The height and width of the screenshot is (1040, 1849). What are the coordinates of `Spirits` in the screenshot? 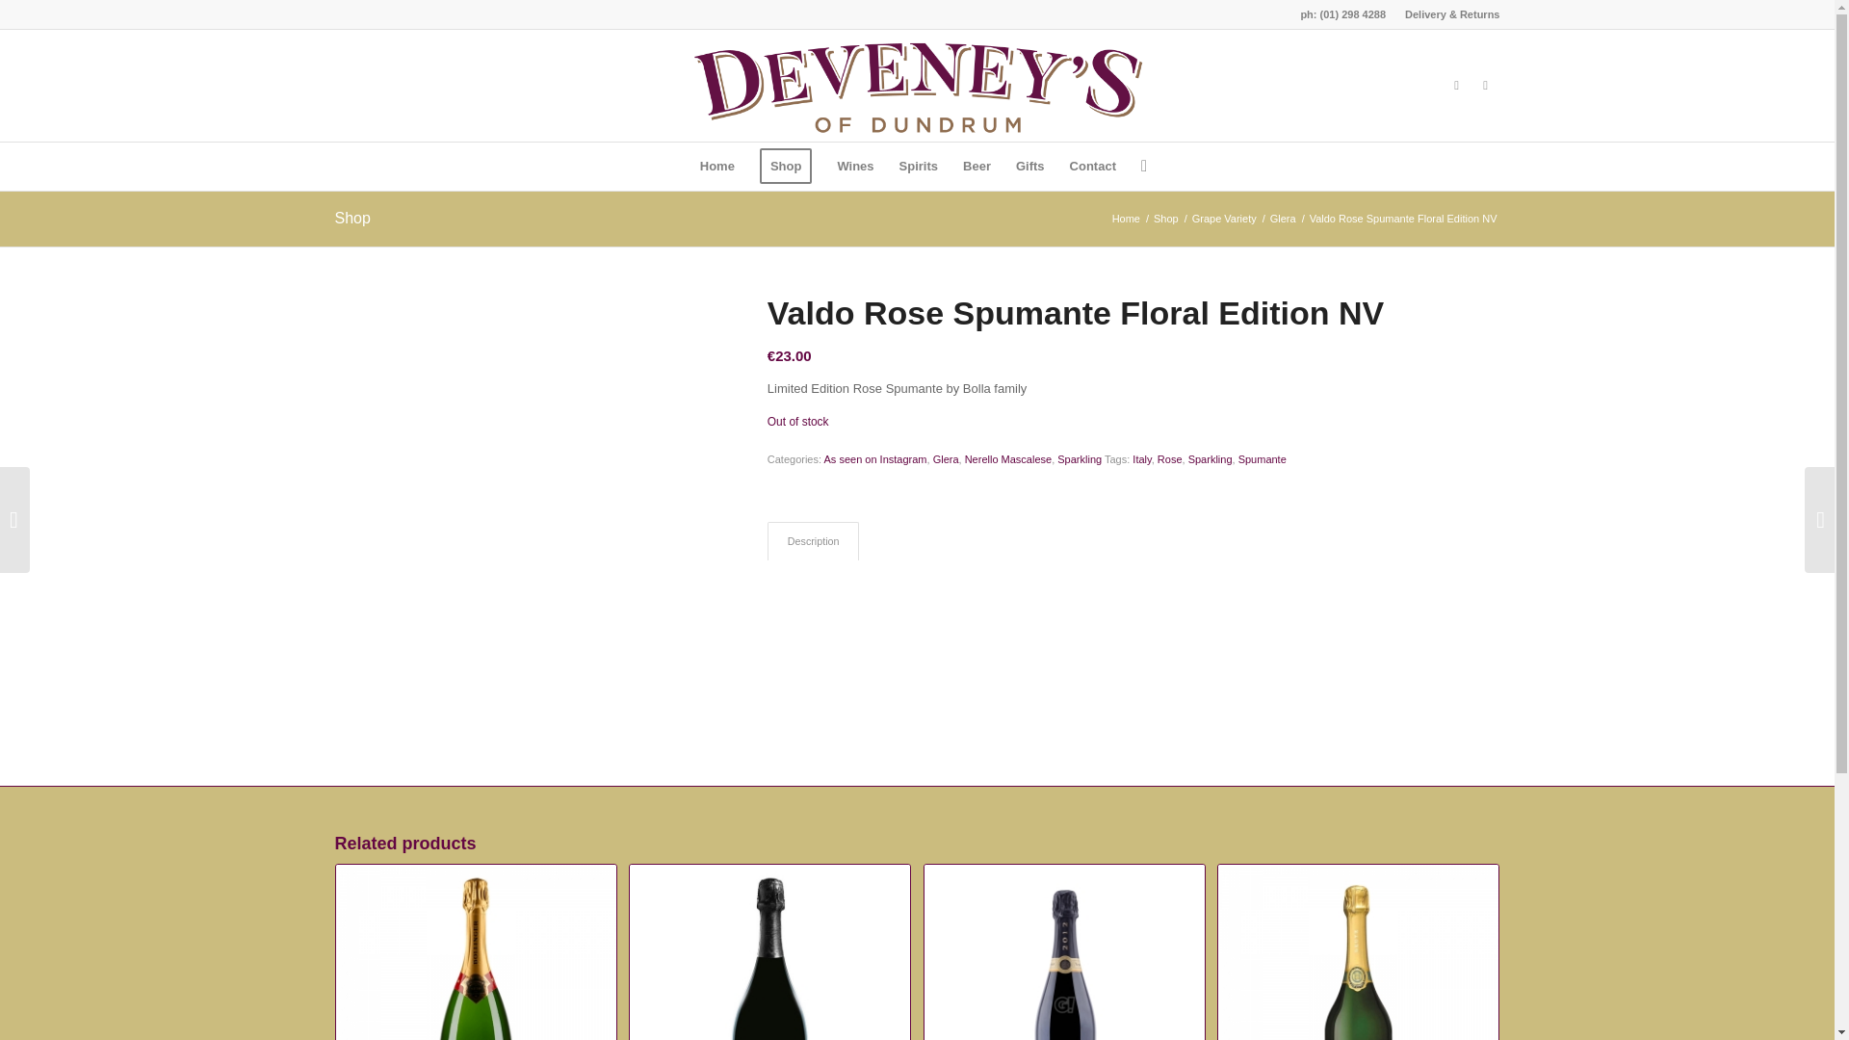 It's located at (919, 166).